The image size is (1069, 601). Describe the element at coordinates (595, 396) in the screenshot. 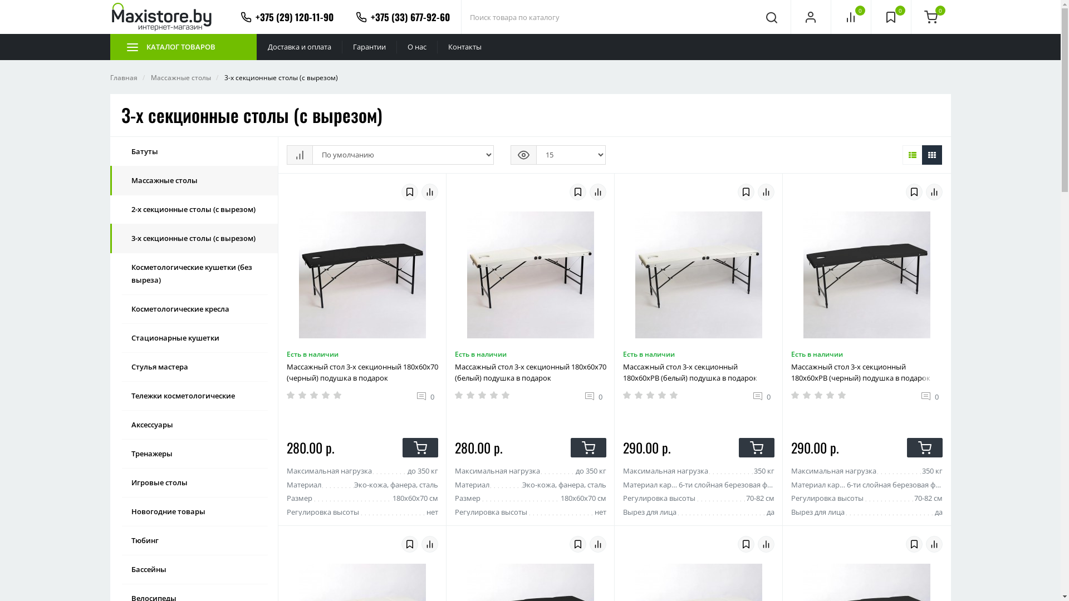

I see `0` at that location.